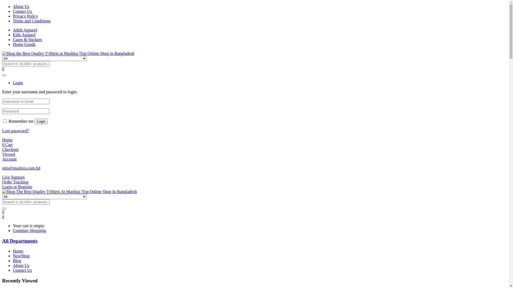 This screenshot has width=513, height=288. I want to click on Contact Us, so click(22, 11).